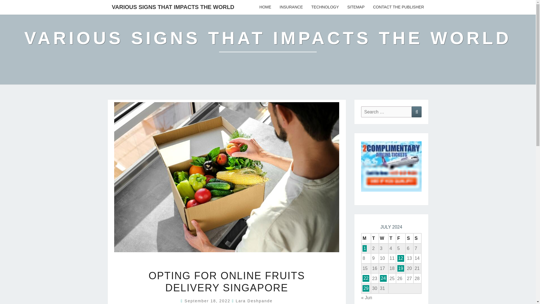 Image resolution: width=540 pixels, height=304 pixels. What do you see at coordinates (417, 112) in the screenshot?
I see `Search` at bounding box center [417, 112].